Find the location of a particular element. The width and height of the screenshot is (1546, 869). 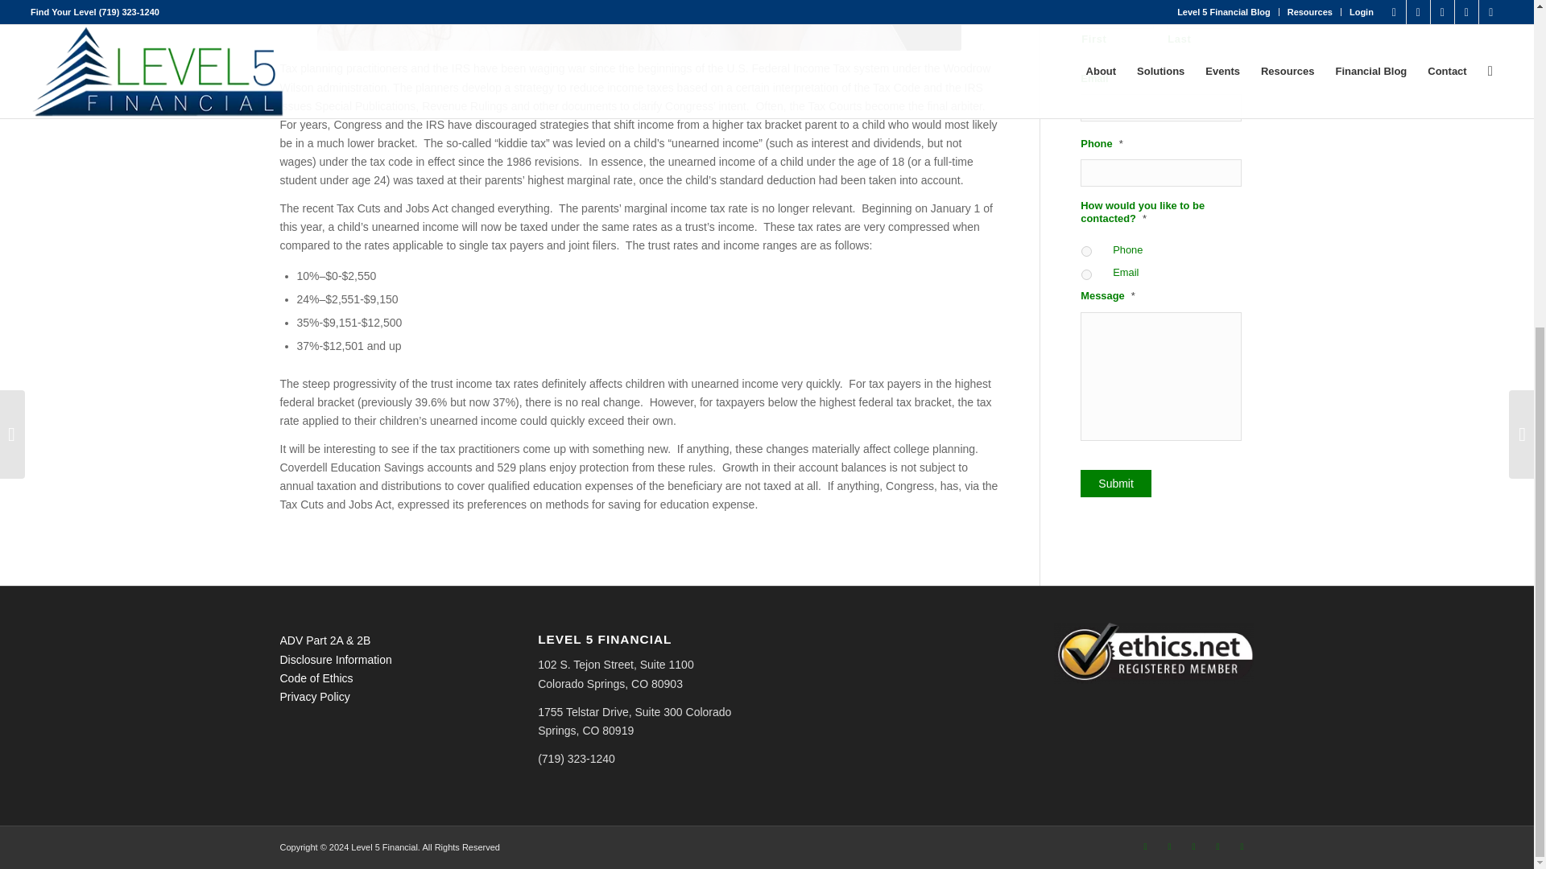

Instagram is located at coordinates (1242, 846).